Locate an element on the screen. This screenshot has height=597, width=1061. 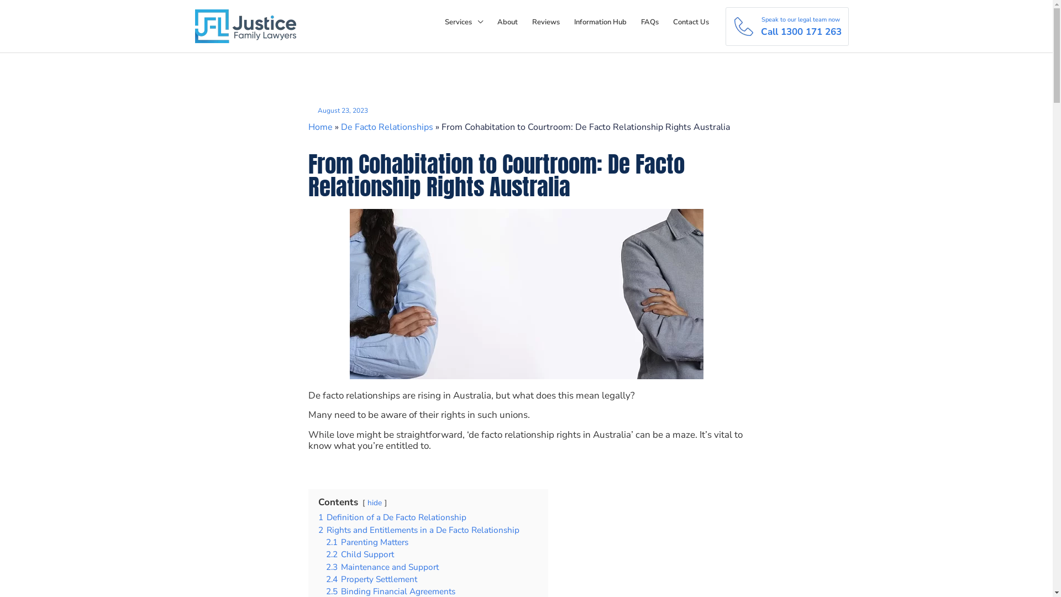
Reviews is located at coordinates (546, 22).